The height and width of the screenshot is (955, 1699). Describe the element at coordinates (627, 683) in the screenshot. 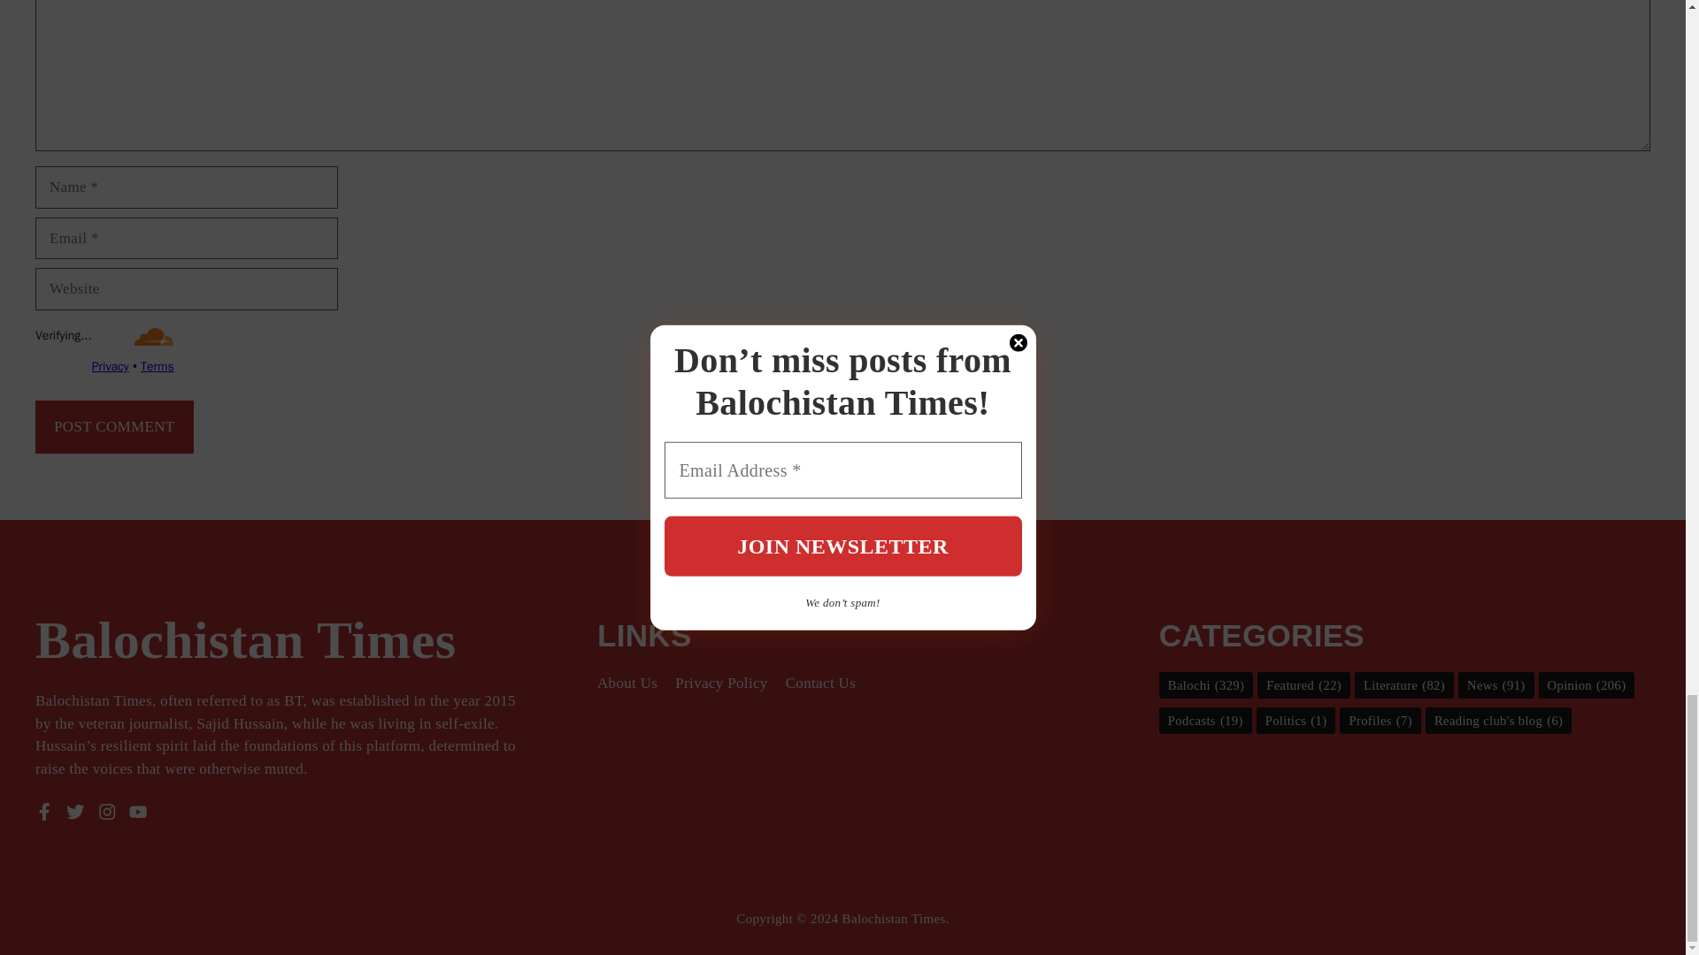

I see `About Us` at that location.